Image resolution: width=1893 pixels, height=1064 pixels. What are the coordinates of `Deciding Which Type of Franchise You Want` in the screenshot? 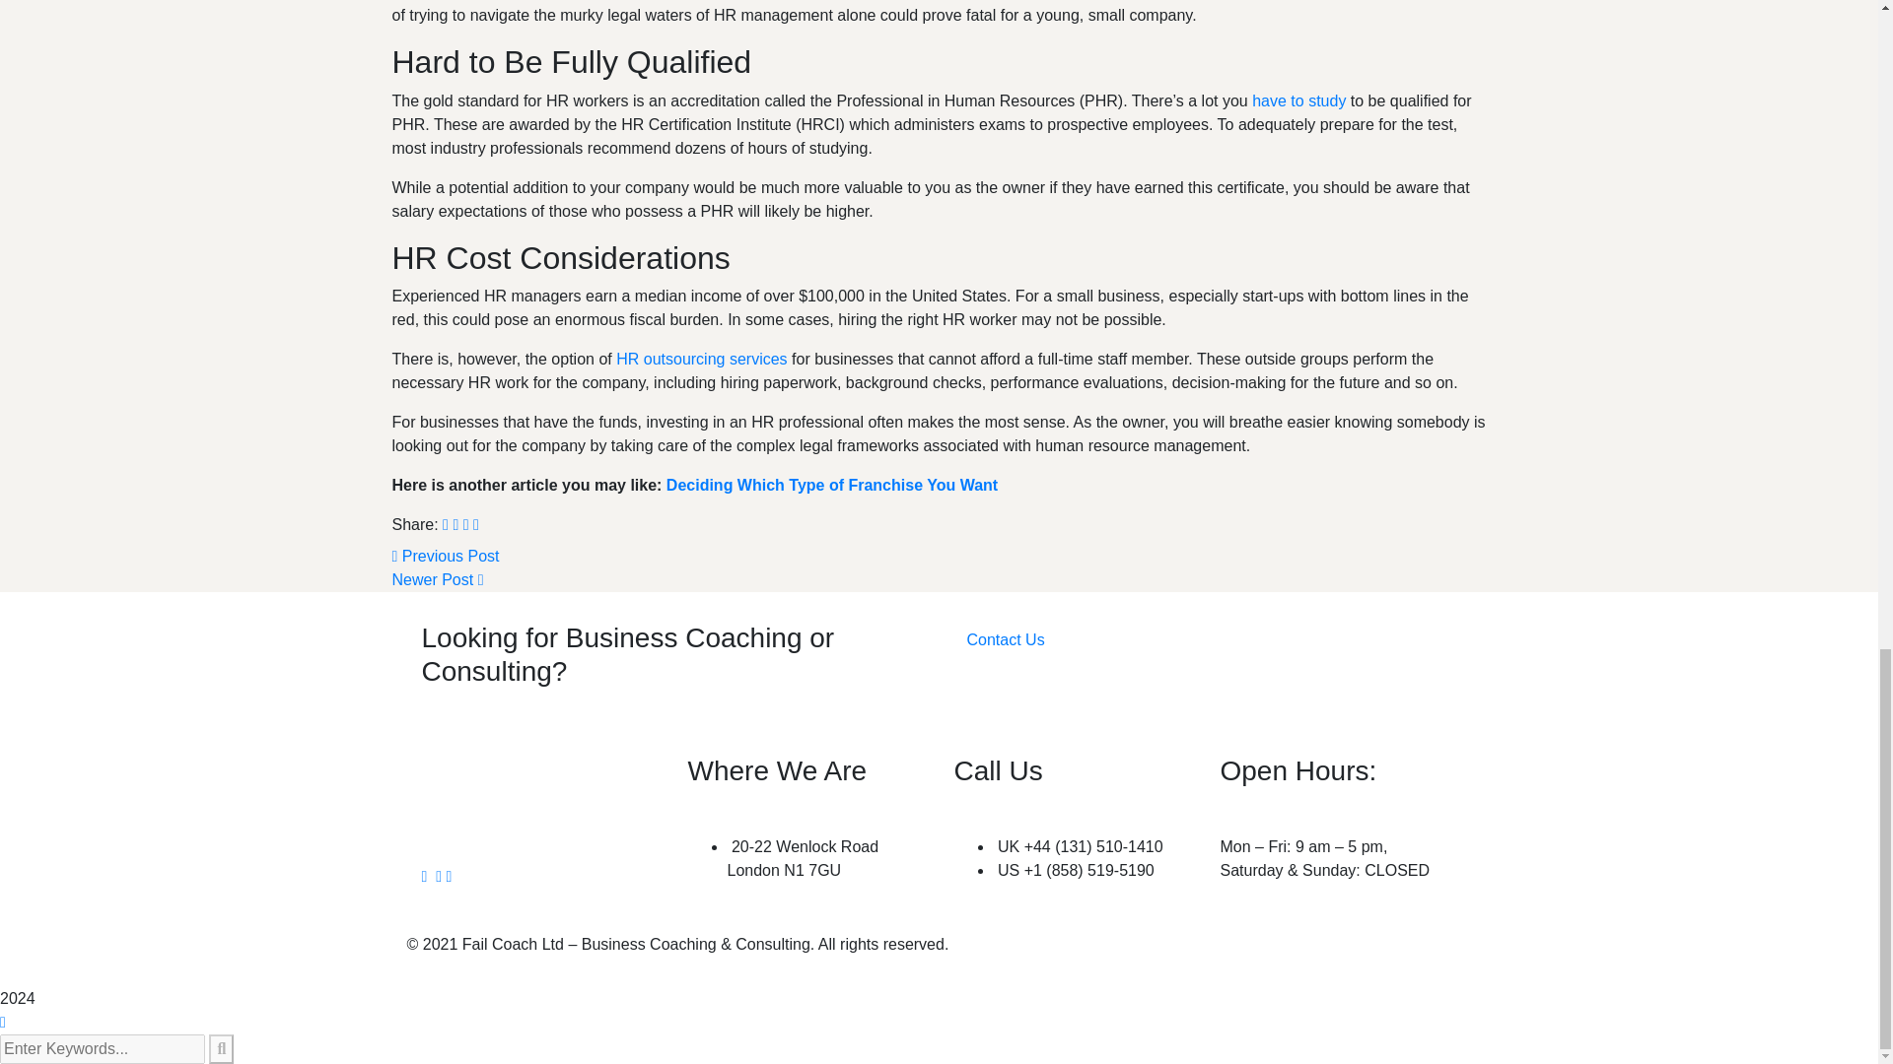 It's located at (831, 485).